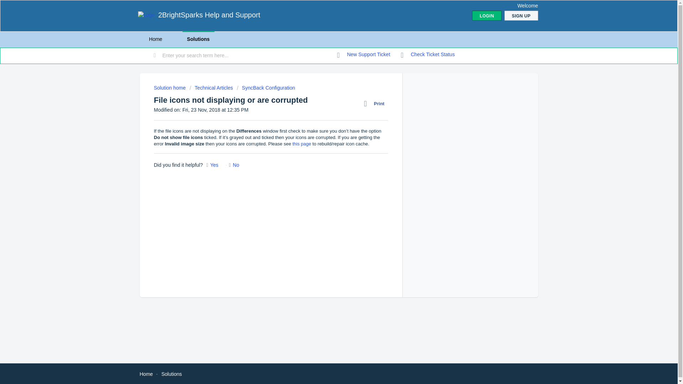 The width and height of the screenshot is (683, 384). I want to click on LOGIN, so click(487, 16).